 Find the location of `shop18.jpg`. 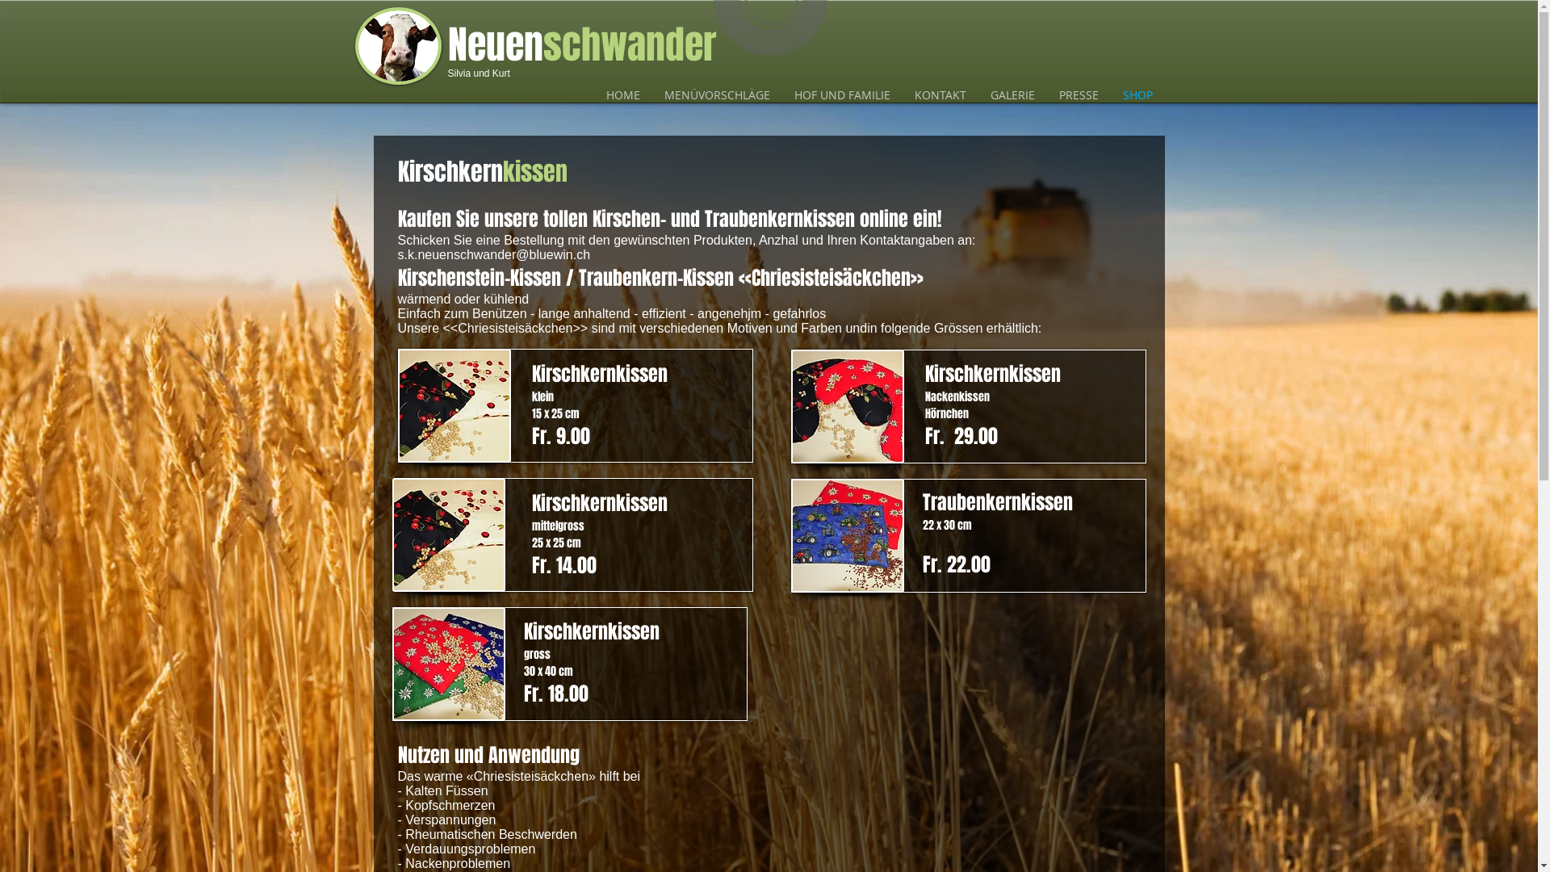

shop18.jpg is located at coordinates (848, 536).